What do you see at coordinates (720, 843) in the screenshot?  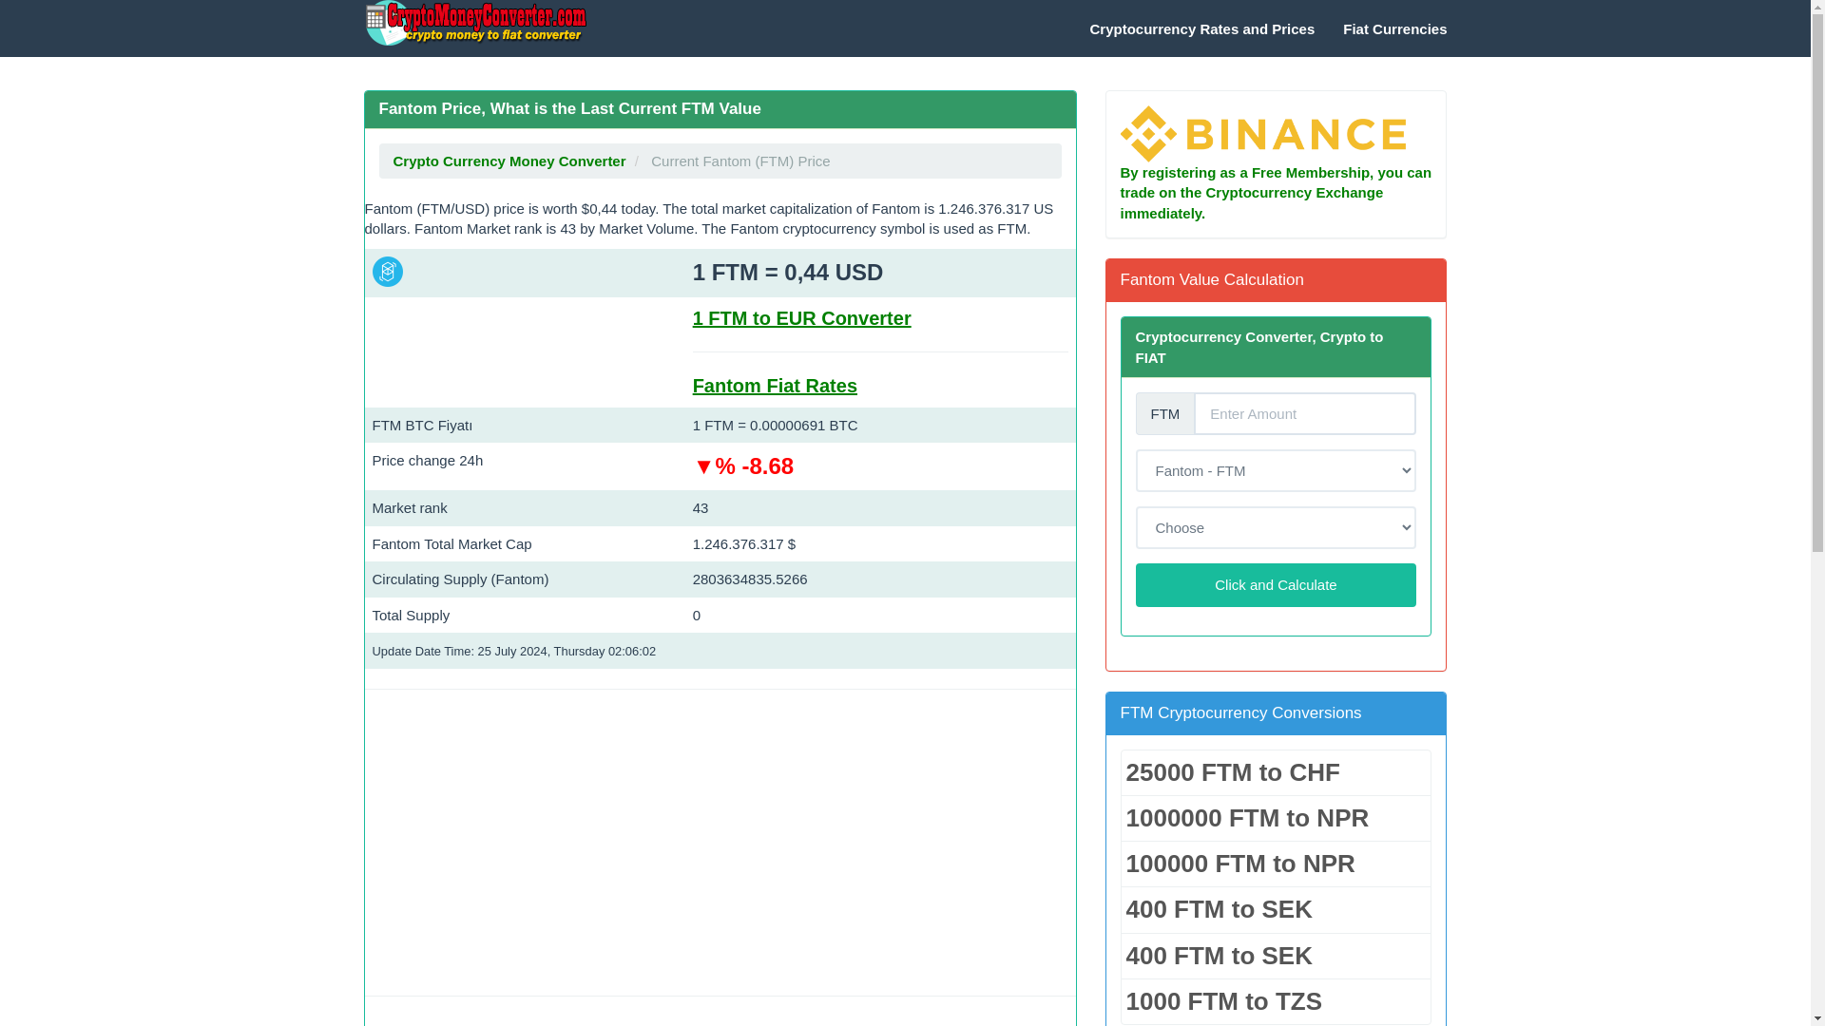 I see `Advertisement` at bounding box center [720, 843].